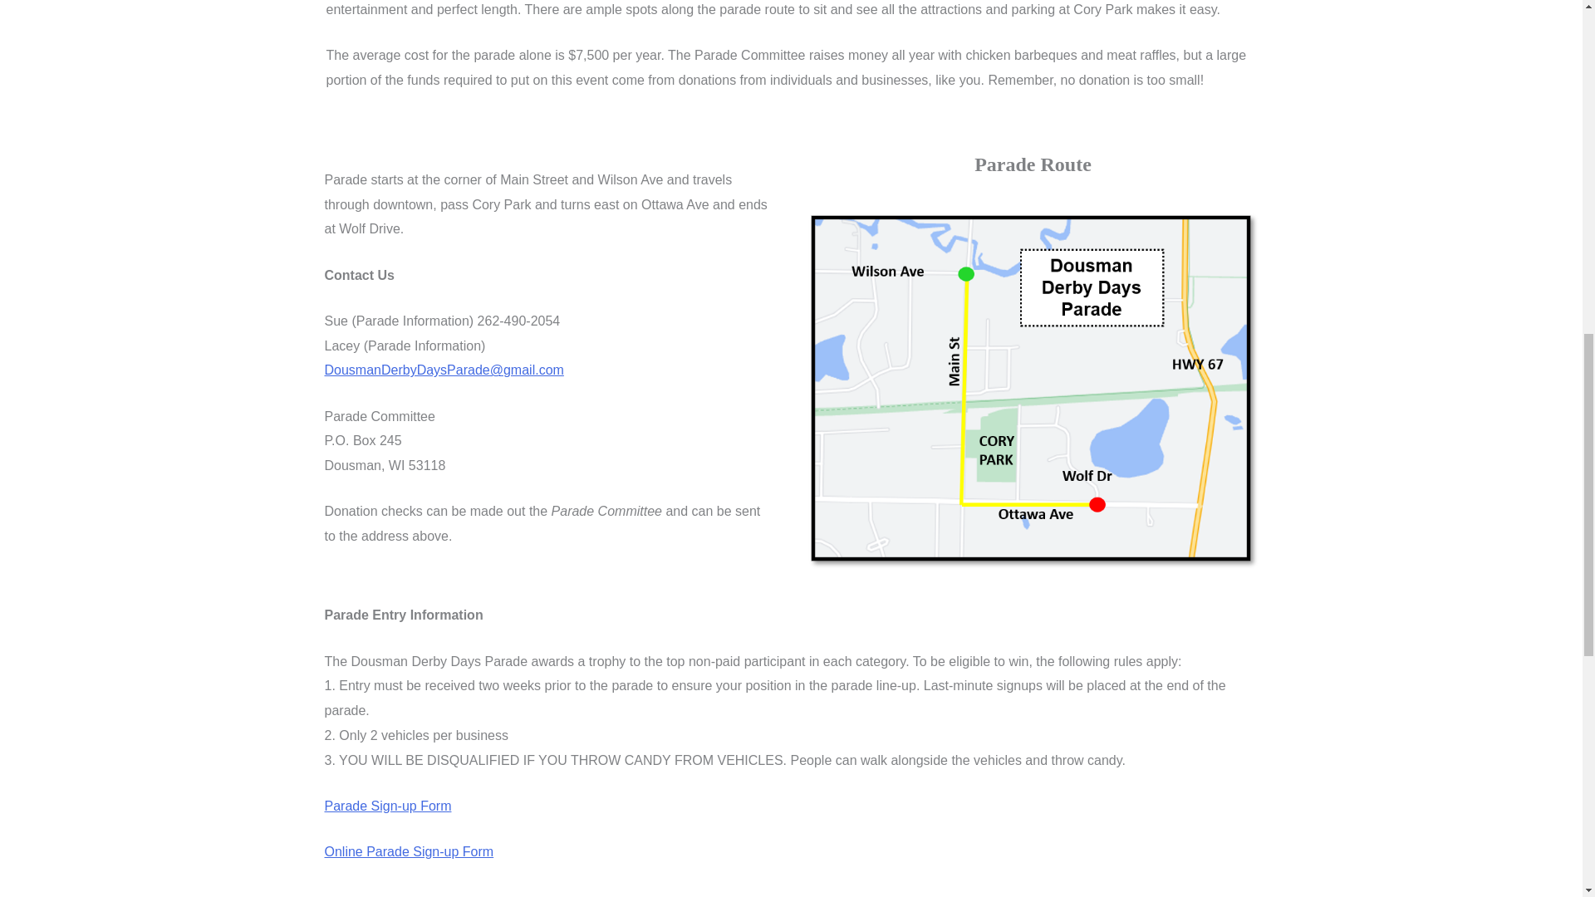 This screenshot has width=1595, height=897. I want to click on Online Parade Sign-up Form, so click(408, 851).